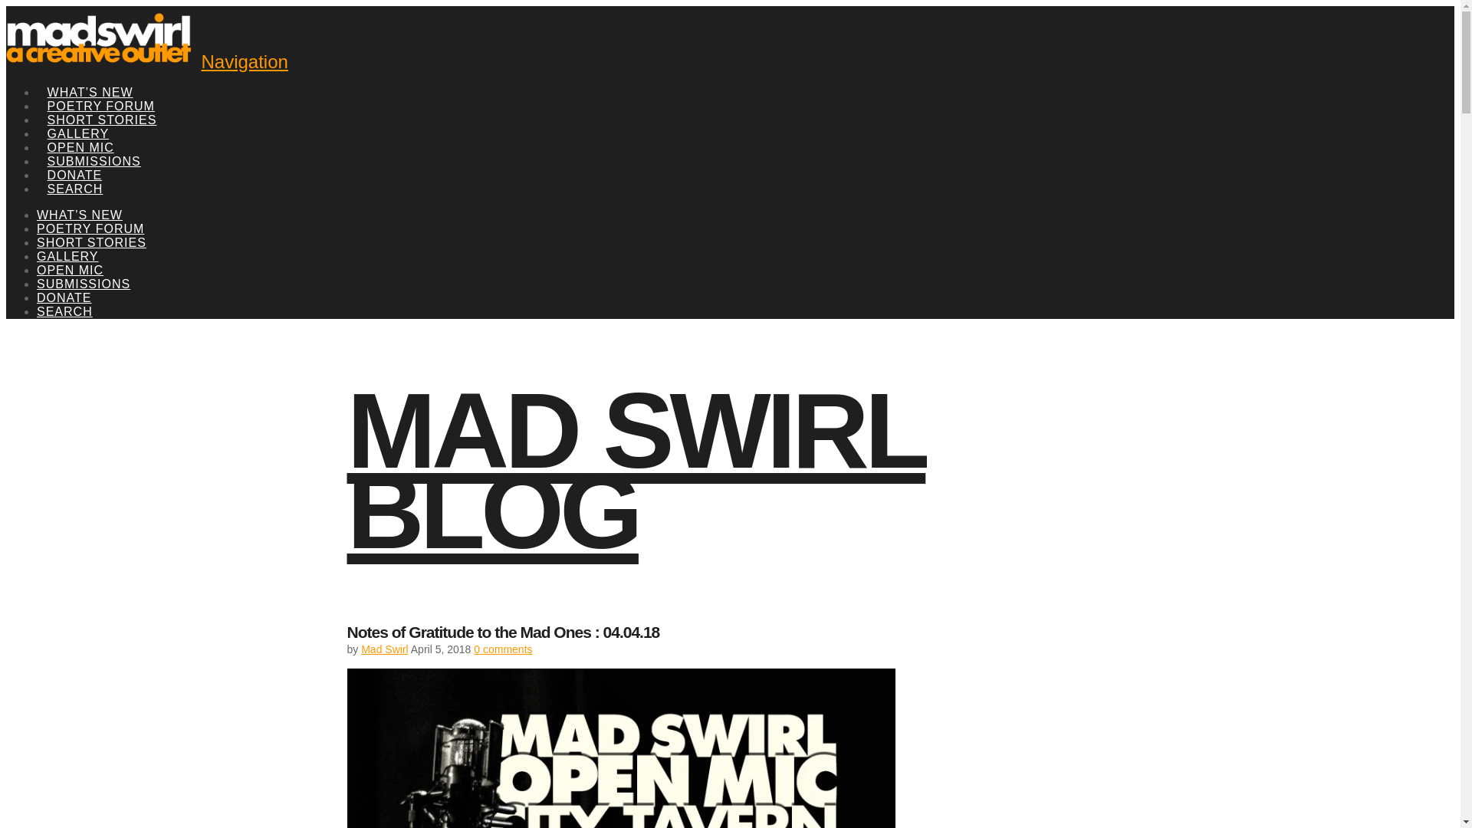 The height and width of the screenshot is (828, 1472). Describe the element at coordinates (244, 61) in the screenshot. I see `Navigation` at that location.